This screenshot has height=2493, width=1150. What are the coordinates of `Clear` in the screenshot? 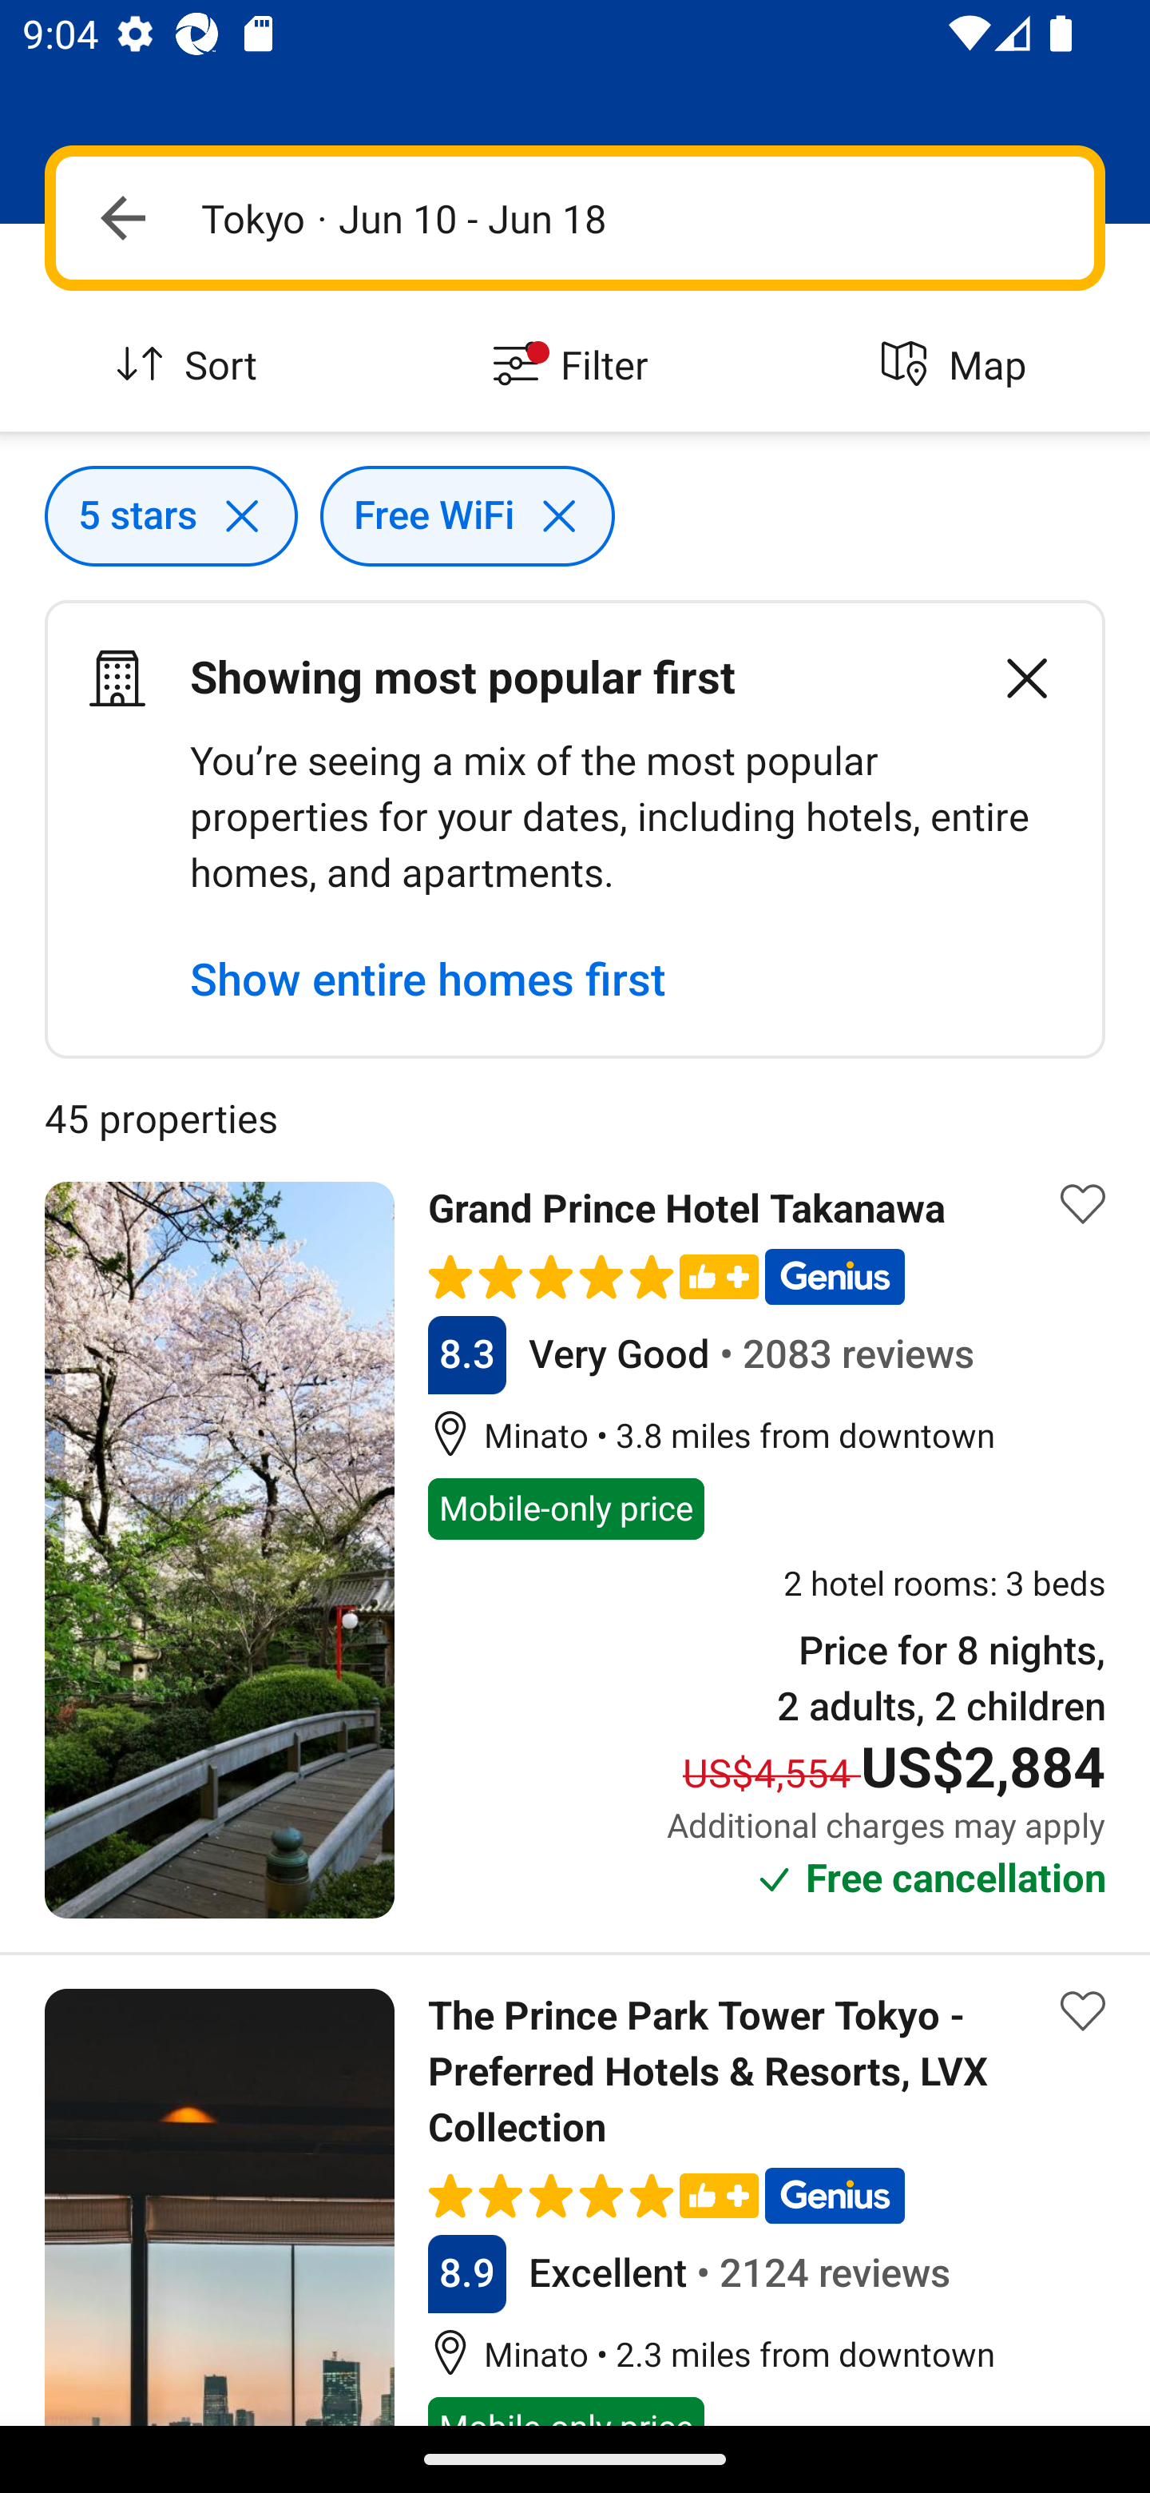 It's located at (1009, 678).